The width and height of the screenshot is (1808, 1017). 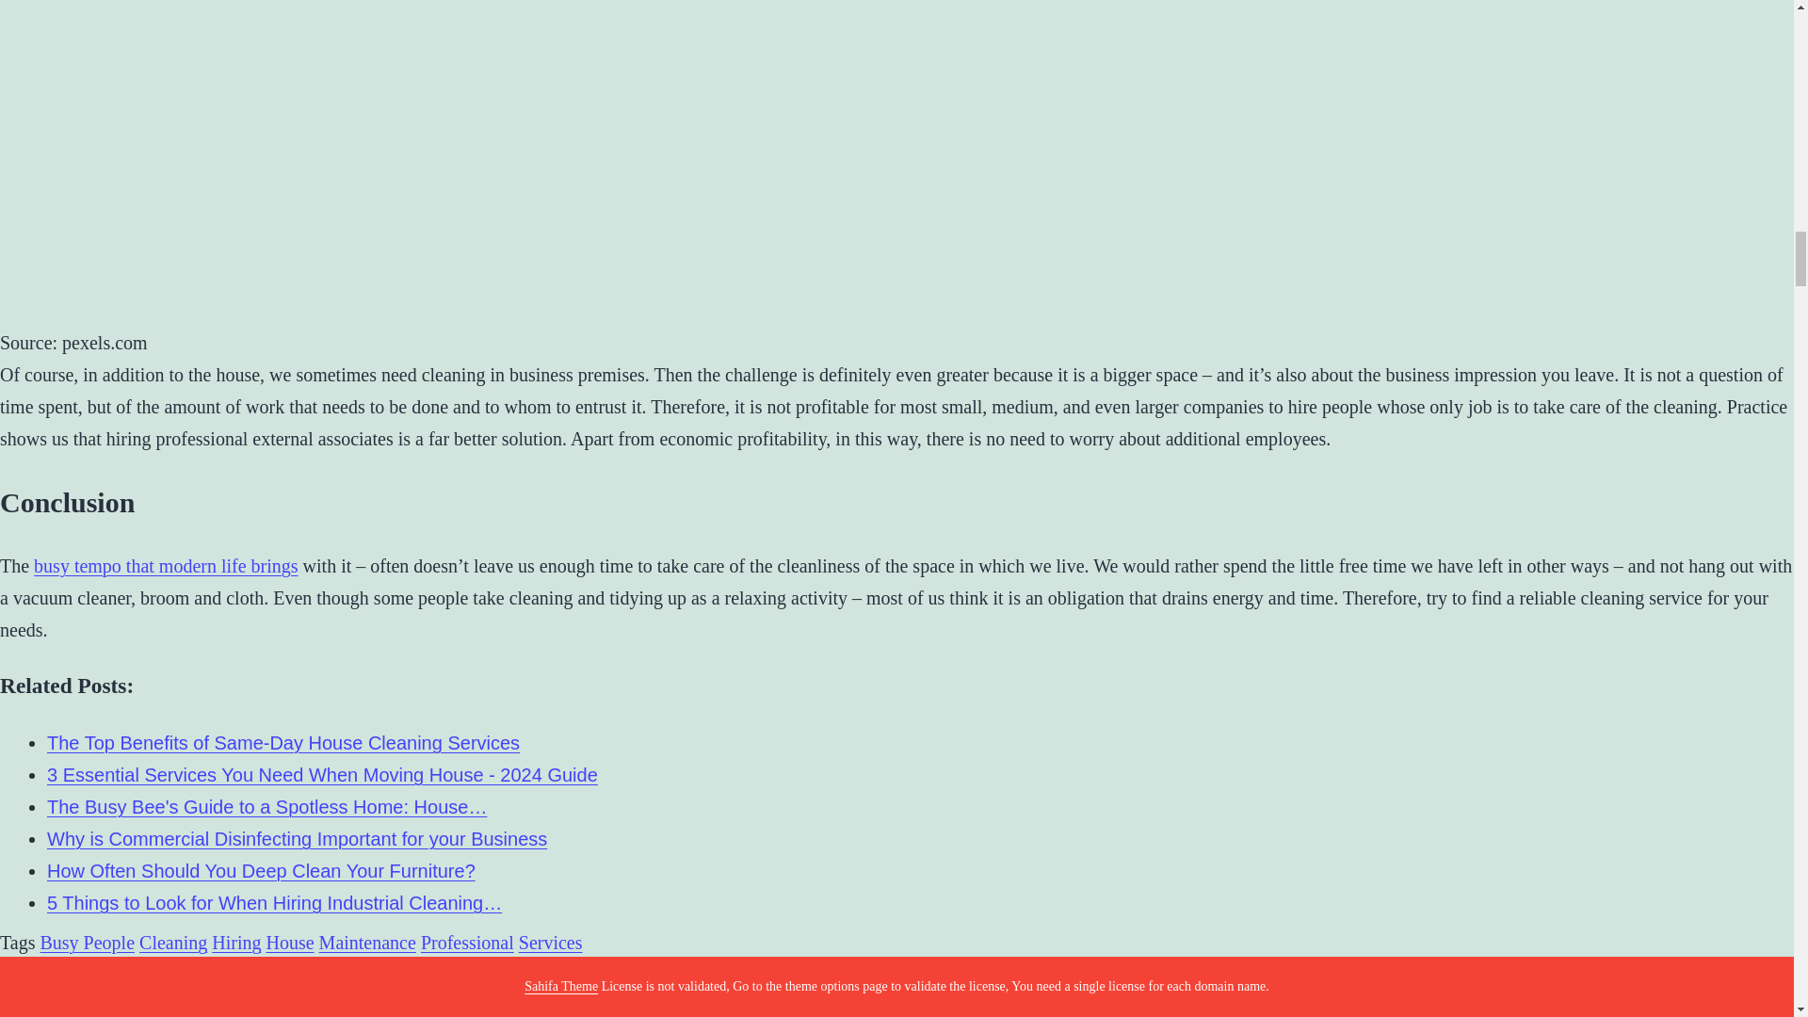 I want to click on House, so click(x=289, y=942).